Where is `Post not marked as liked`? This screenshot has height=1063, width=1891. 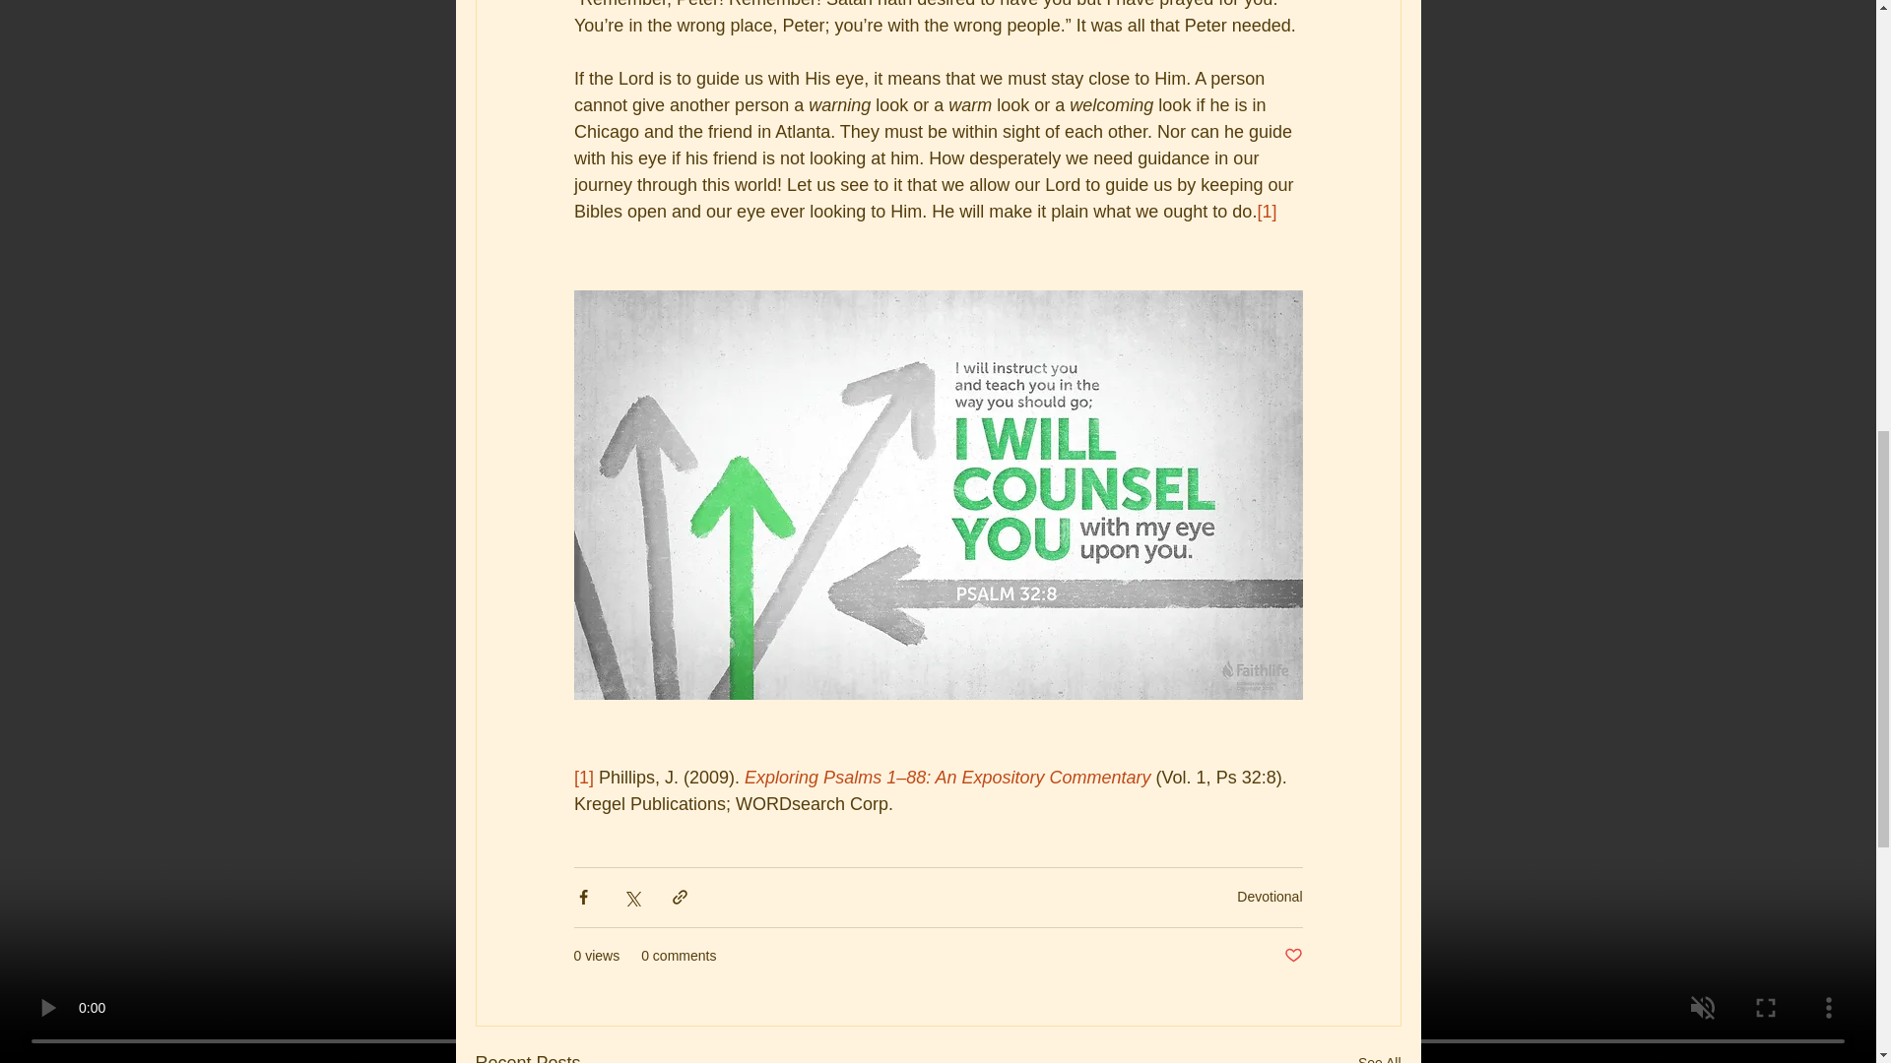
Post not marked as liked is located at coordinates (1292, 956).